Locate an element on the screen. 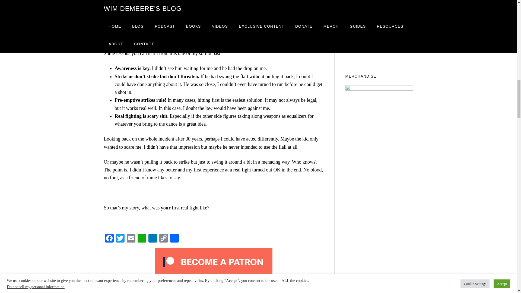 This screenshot has width=521, height=293. Copy Link is located at coordinates (163, 239).